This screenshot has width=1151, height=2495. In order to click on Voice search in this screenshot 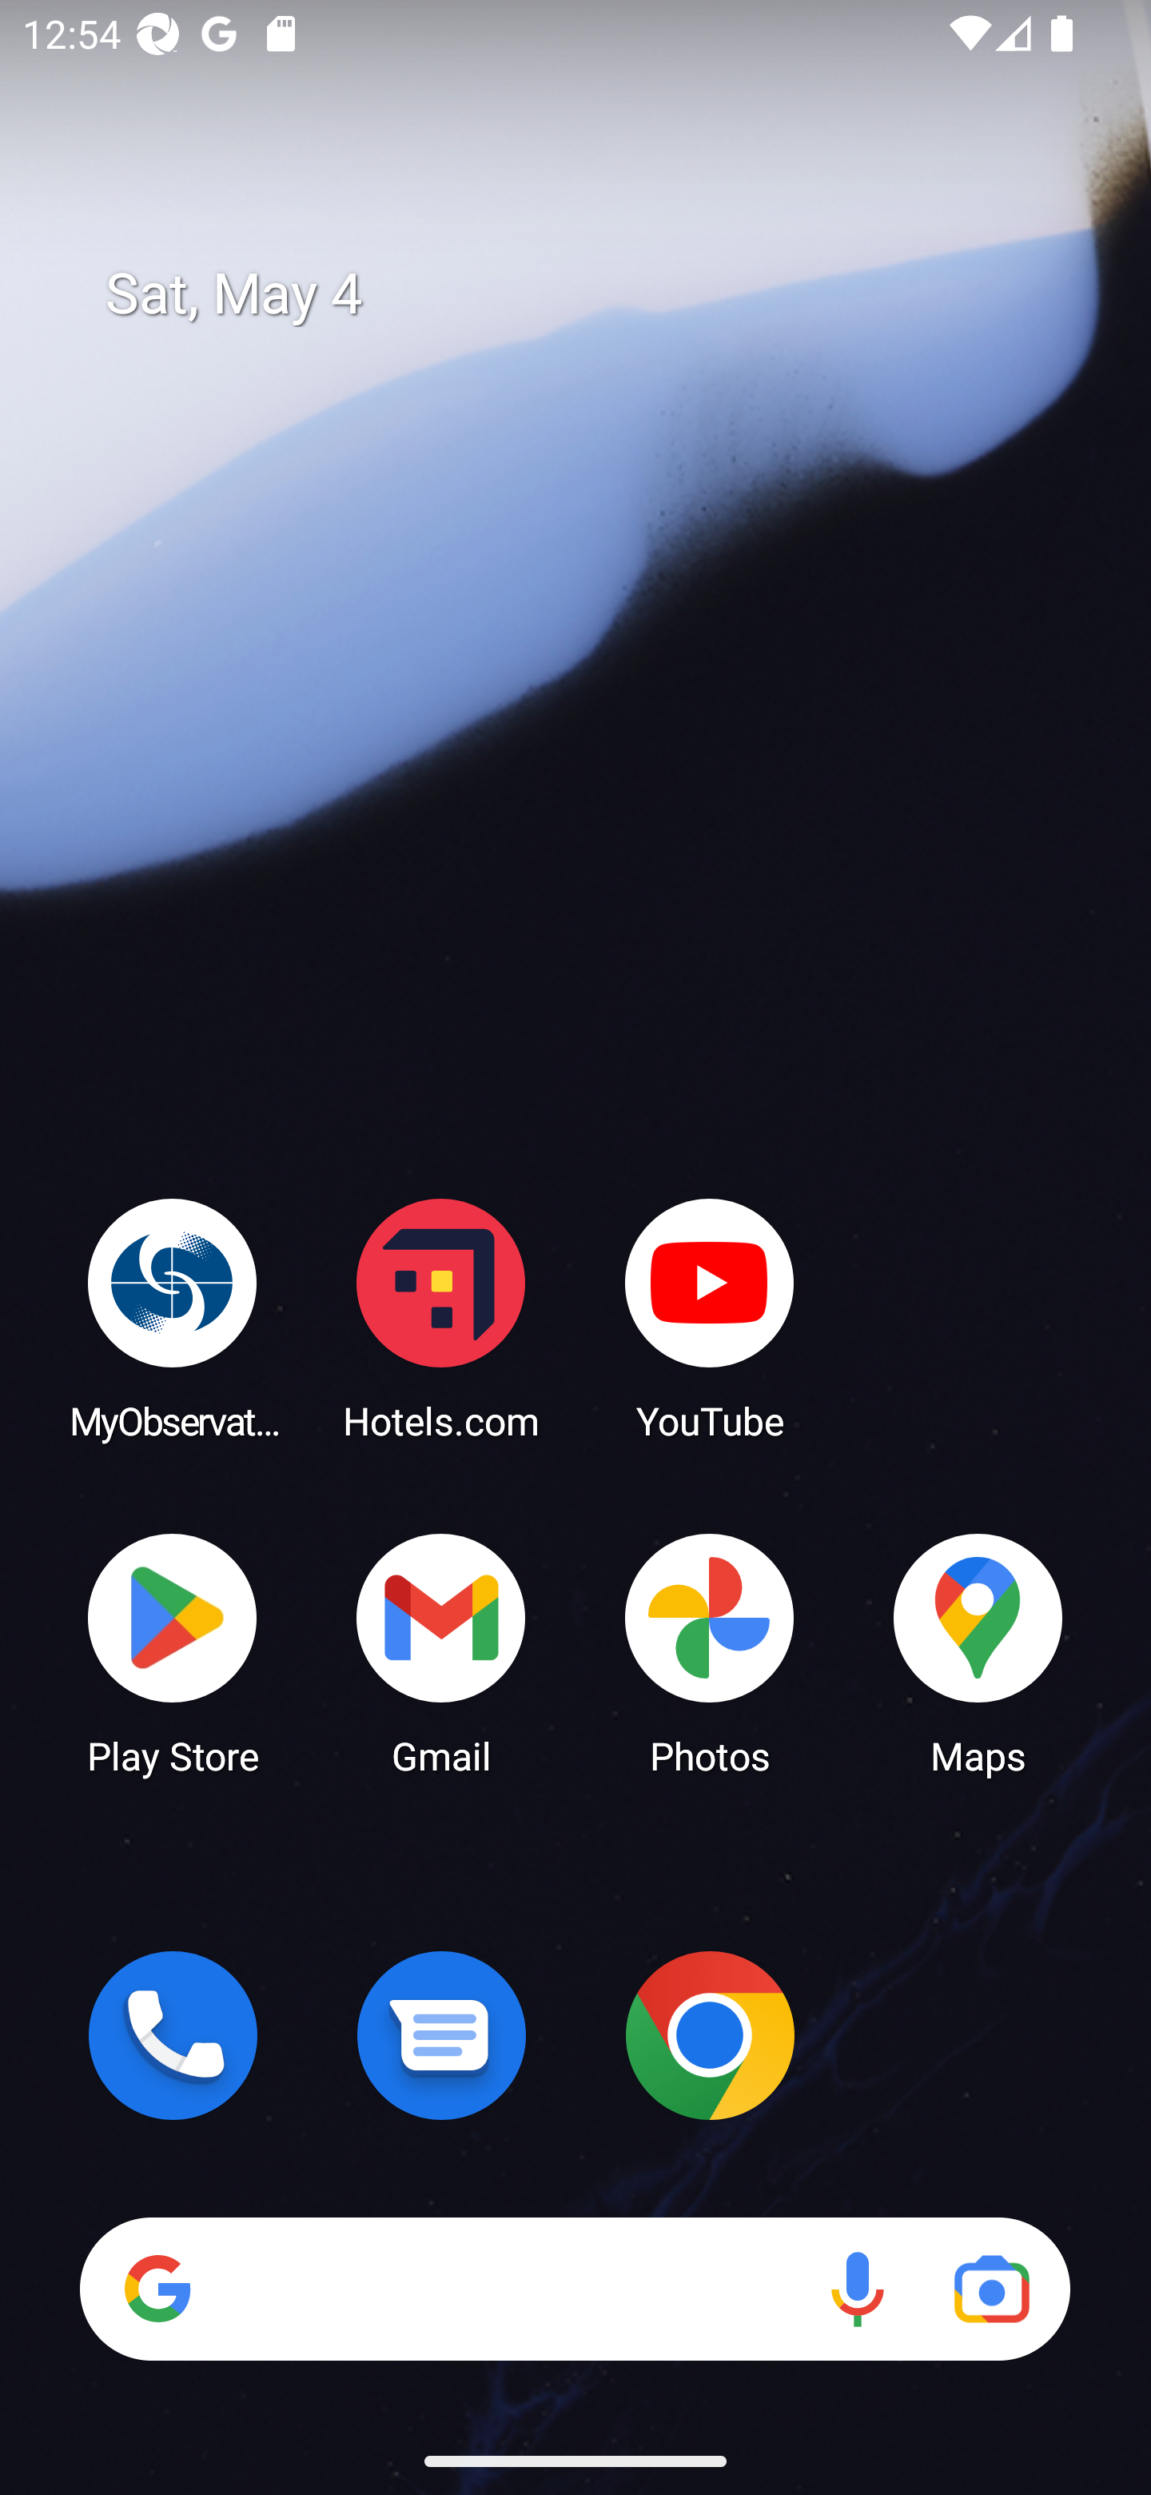, I will do `click(857, 2289)`.